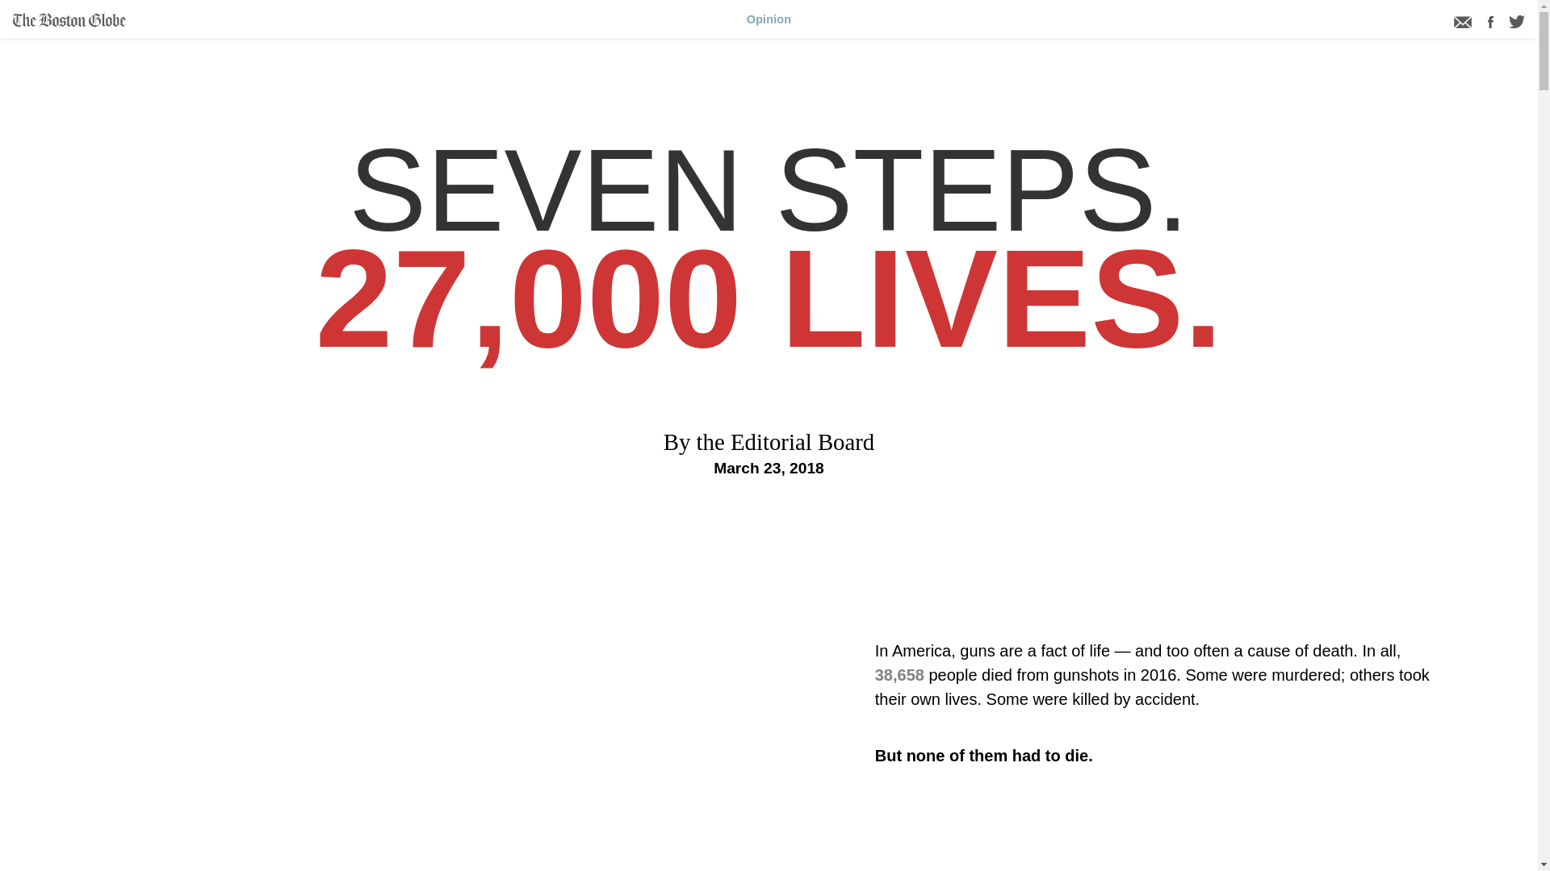 The height and width of the screenshot is (871, 1550). I want to click on But none of them had to die., so click(1153, 755).